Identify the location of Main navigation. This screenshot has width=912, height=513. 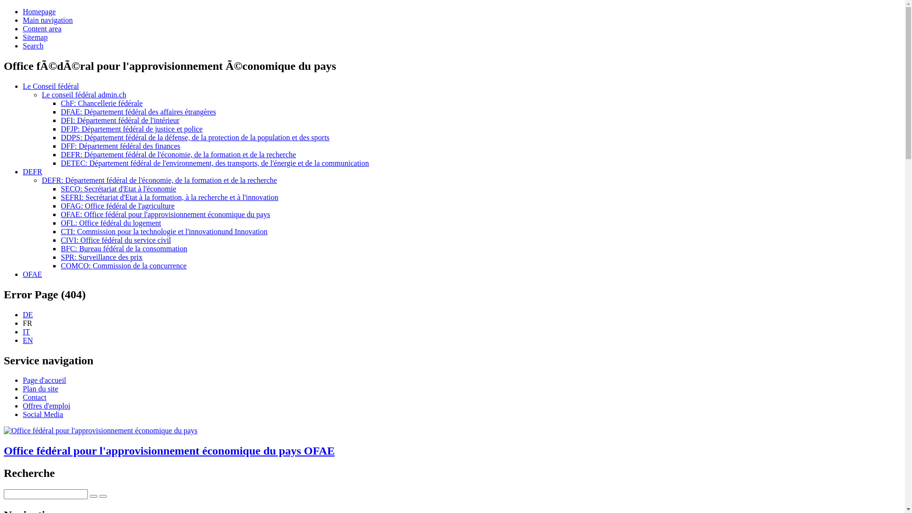
(47, 20).